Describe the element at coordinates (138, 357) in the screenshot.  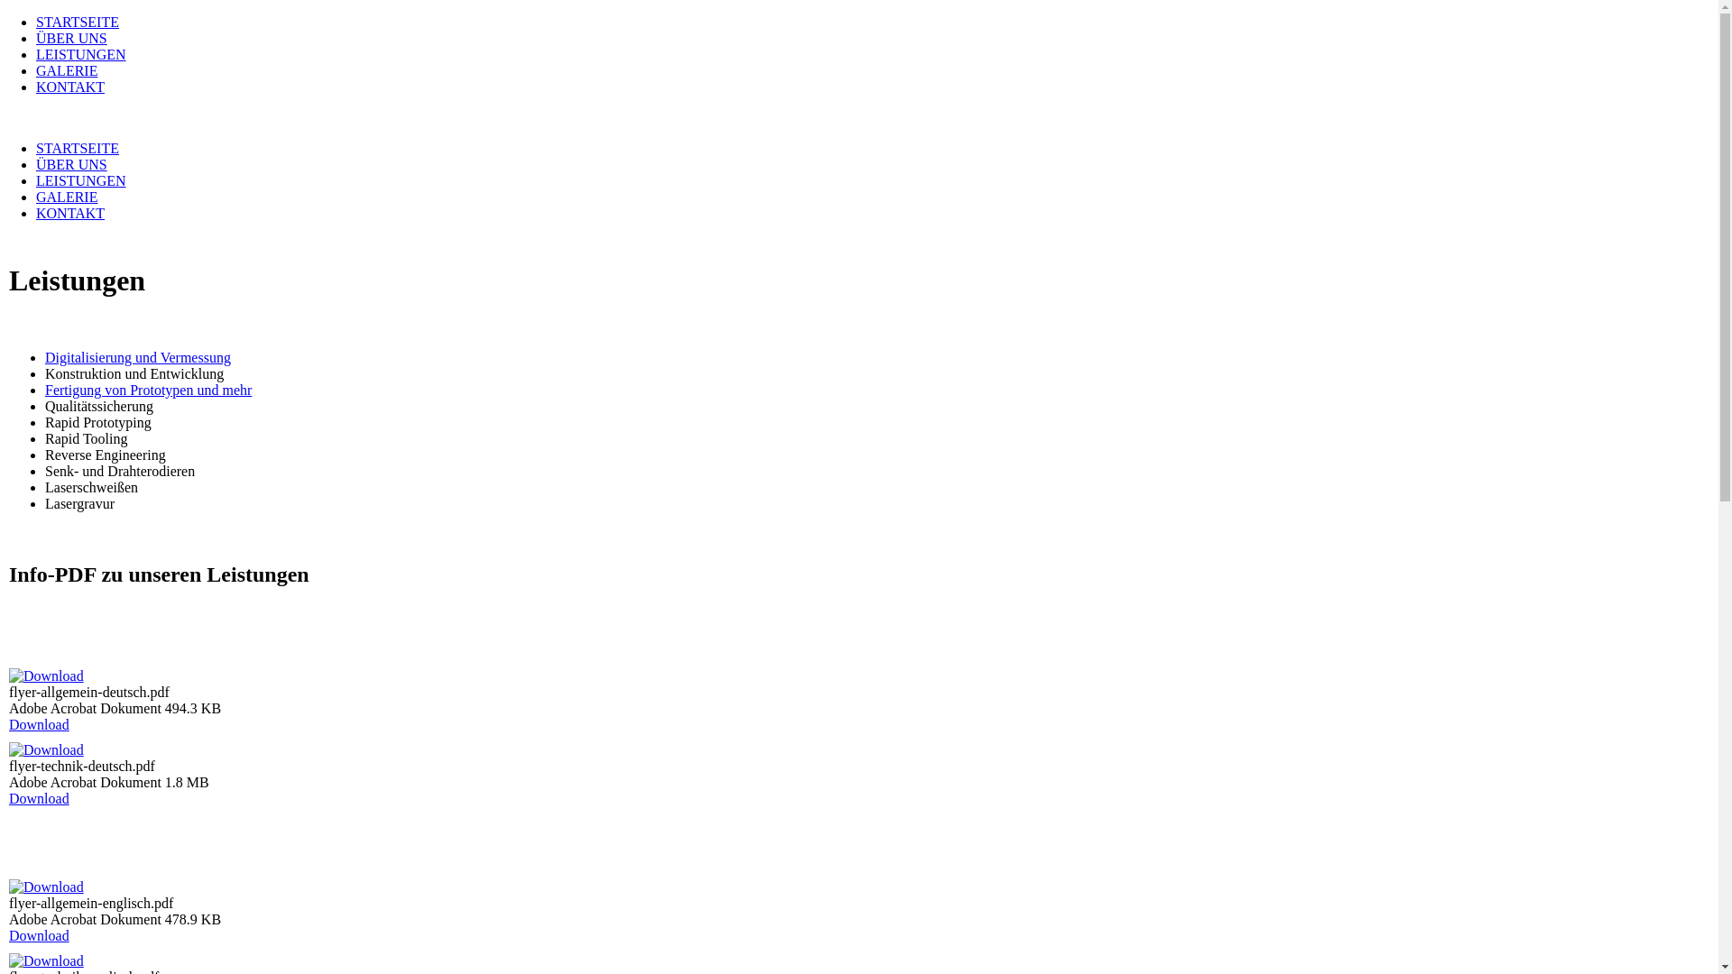
I see `Digitalisierung und Vermessung` at that location.